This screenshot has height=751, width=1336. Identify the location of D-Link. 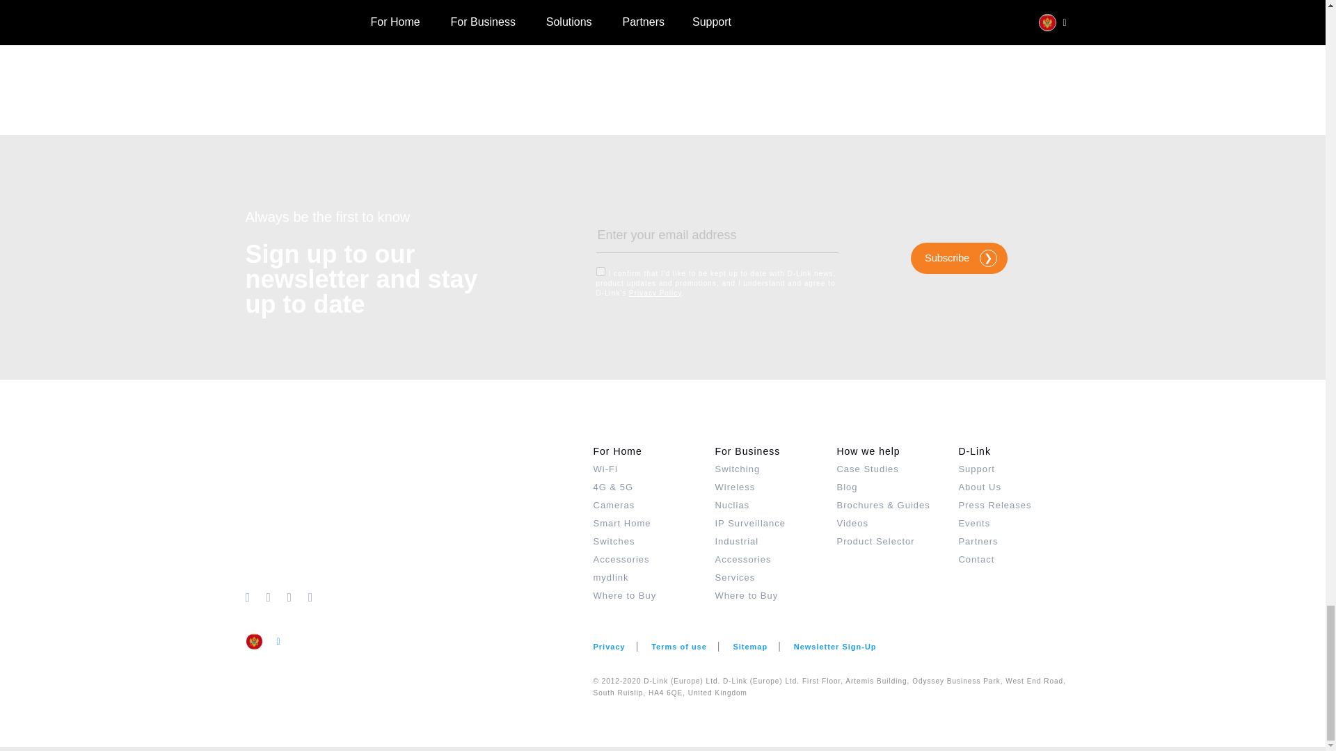
(419, 515).